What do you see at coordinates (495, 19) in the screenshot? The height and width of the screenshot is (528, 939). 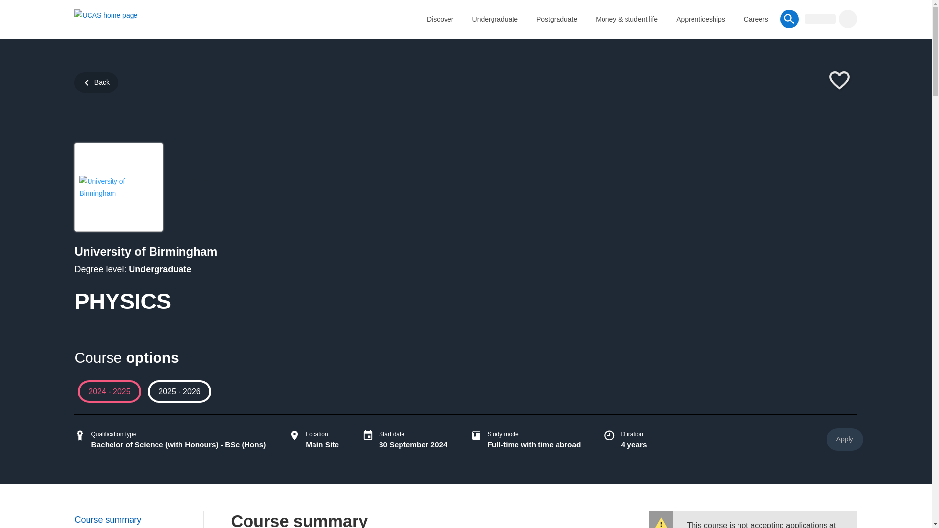 I see `Undergraduate` at bounding box center [495, 19].